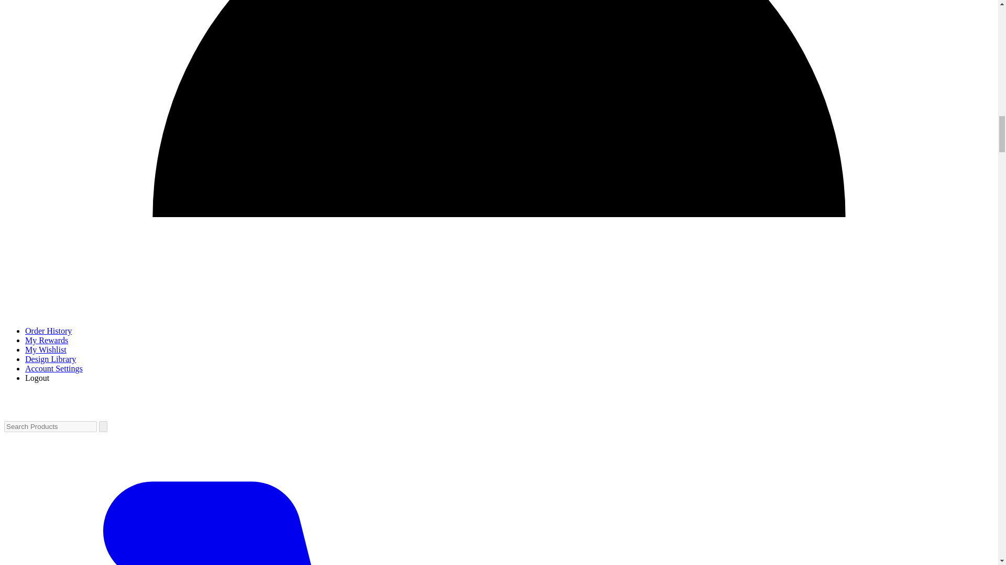 This screenshot has width=1006, height=565. I want to click on My Rewards, so click(47, 340).